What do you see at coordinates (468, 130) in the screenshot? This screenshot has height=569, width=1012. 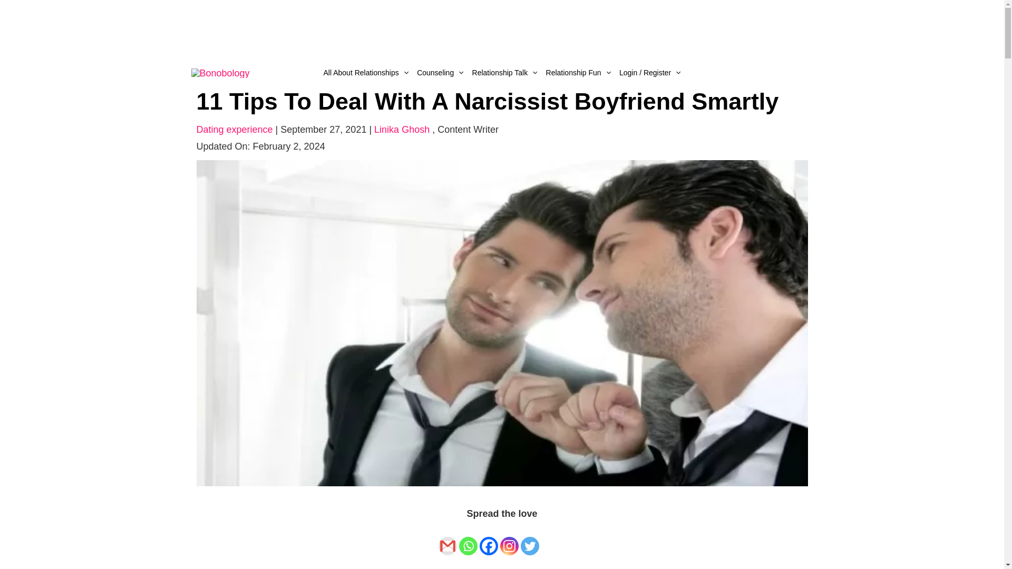 I see `Editor Info` at bounding box center [468, 130].